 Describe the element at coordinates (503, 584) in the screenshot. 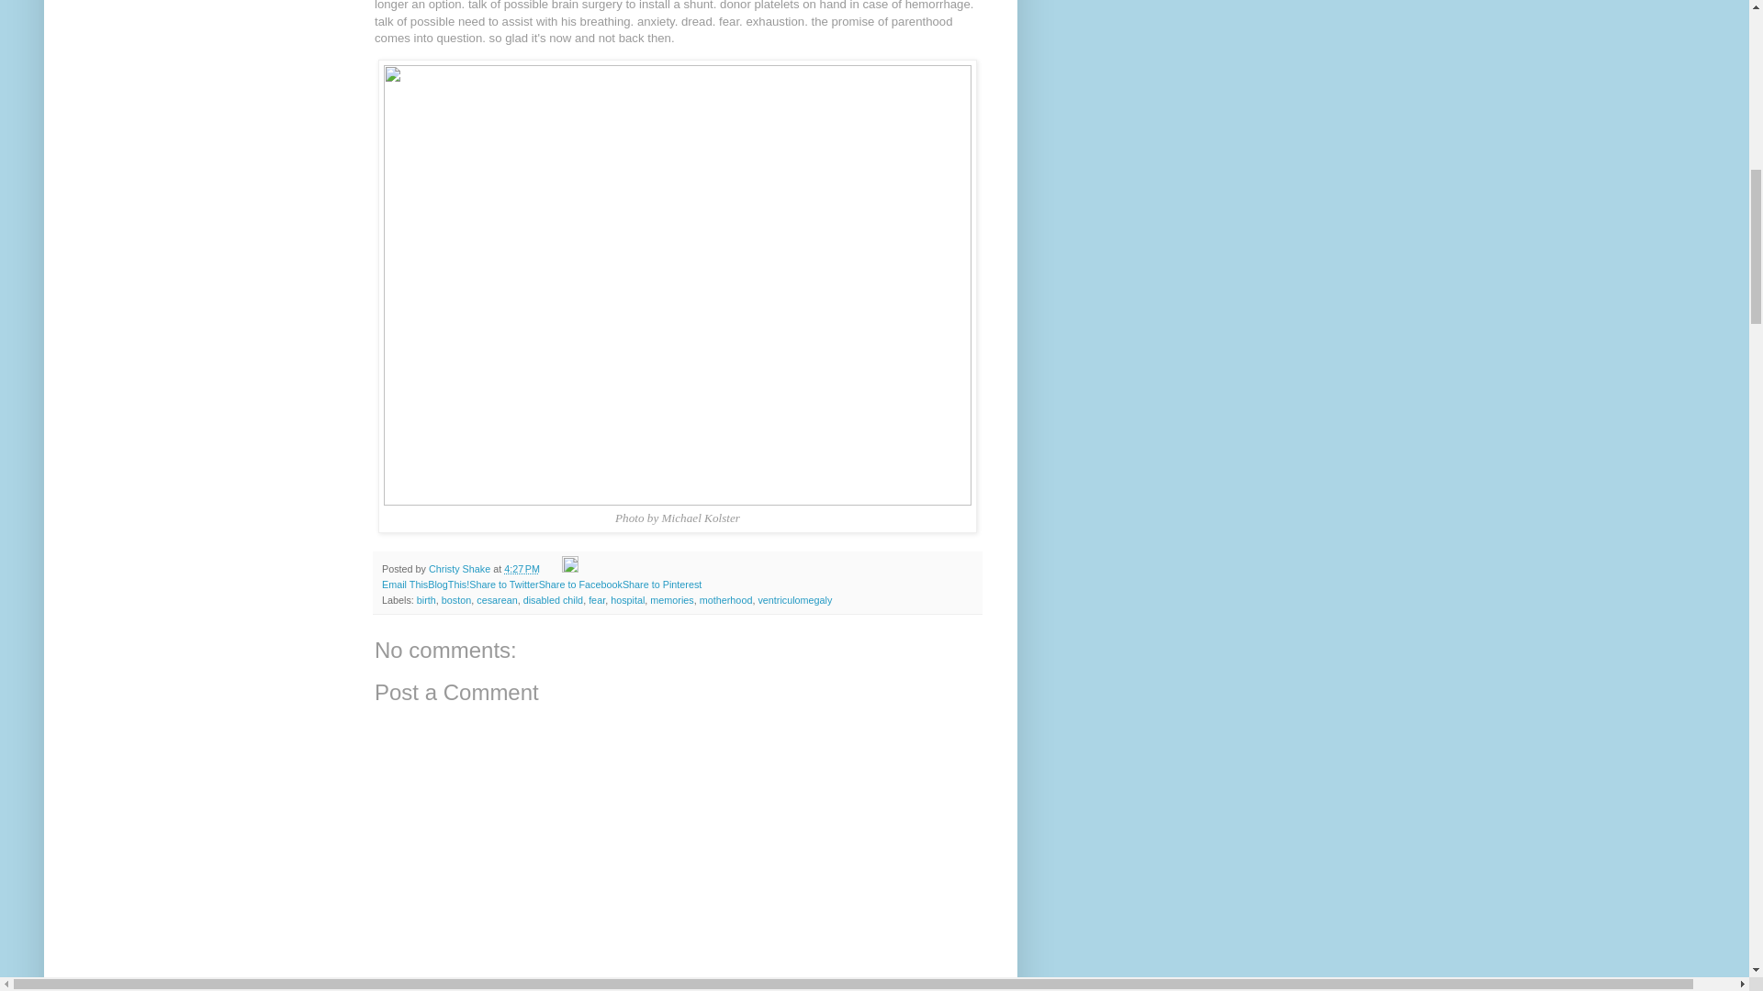

I see `Share to Twitter` at that location.